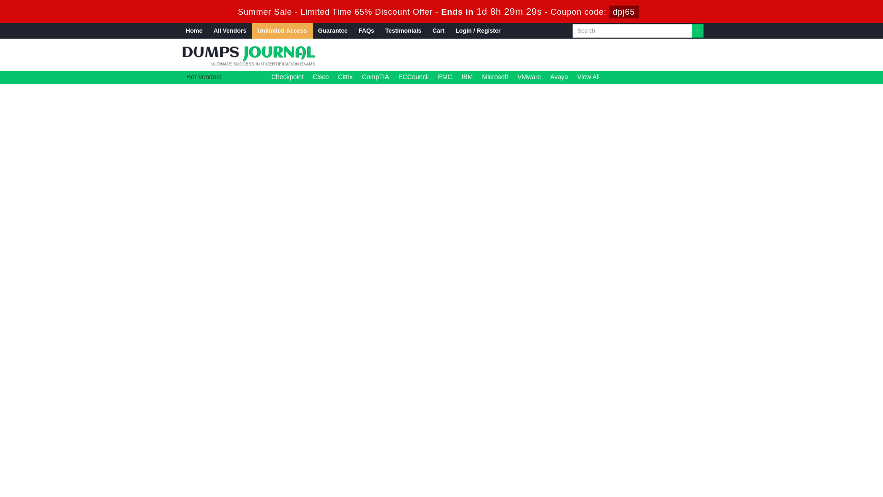 Image resolution: width=883 pixels, height=497 pixels. What do you see at coordinates (445, 76) in the screenshot?
I see `EMC` at bounding box center [445, 76].